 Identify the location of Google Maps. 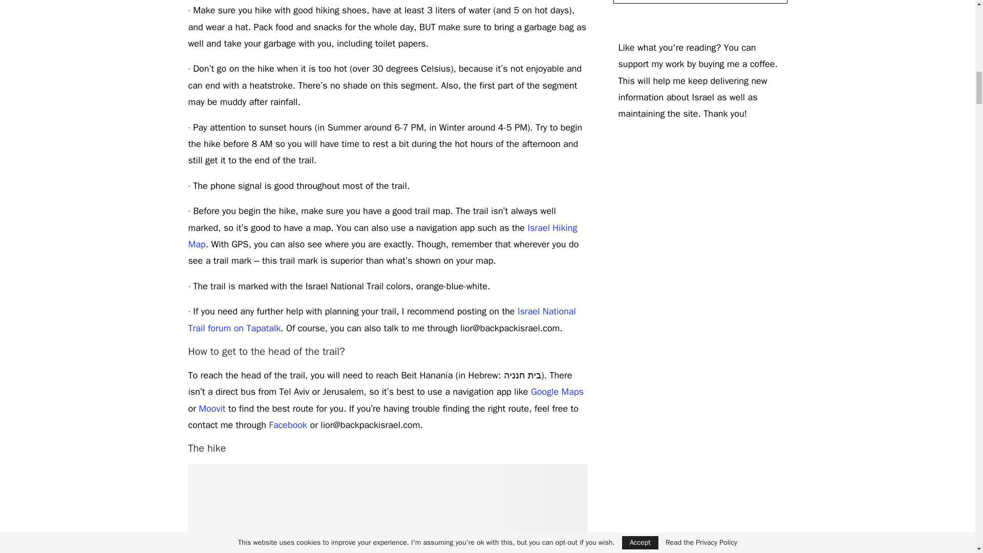
(557, 391).